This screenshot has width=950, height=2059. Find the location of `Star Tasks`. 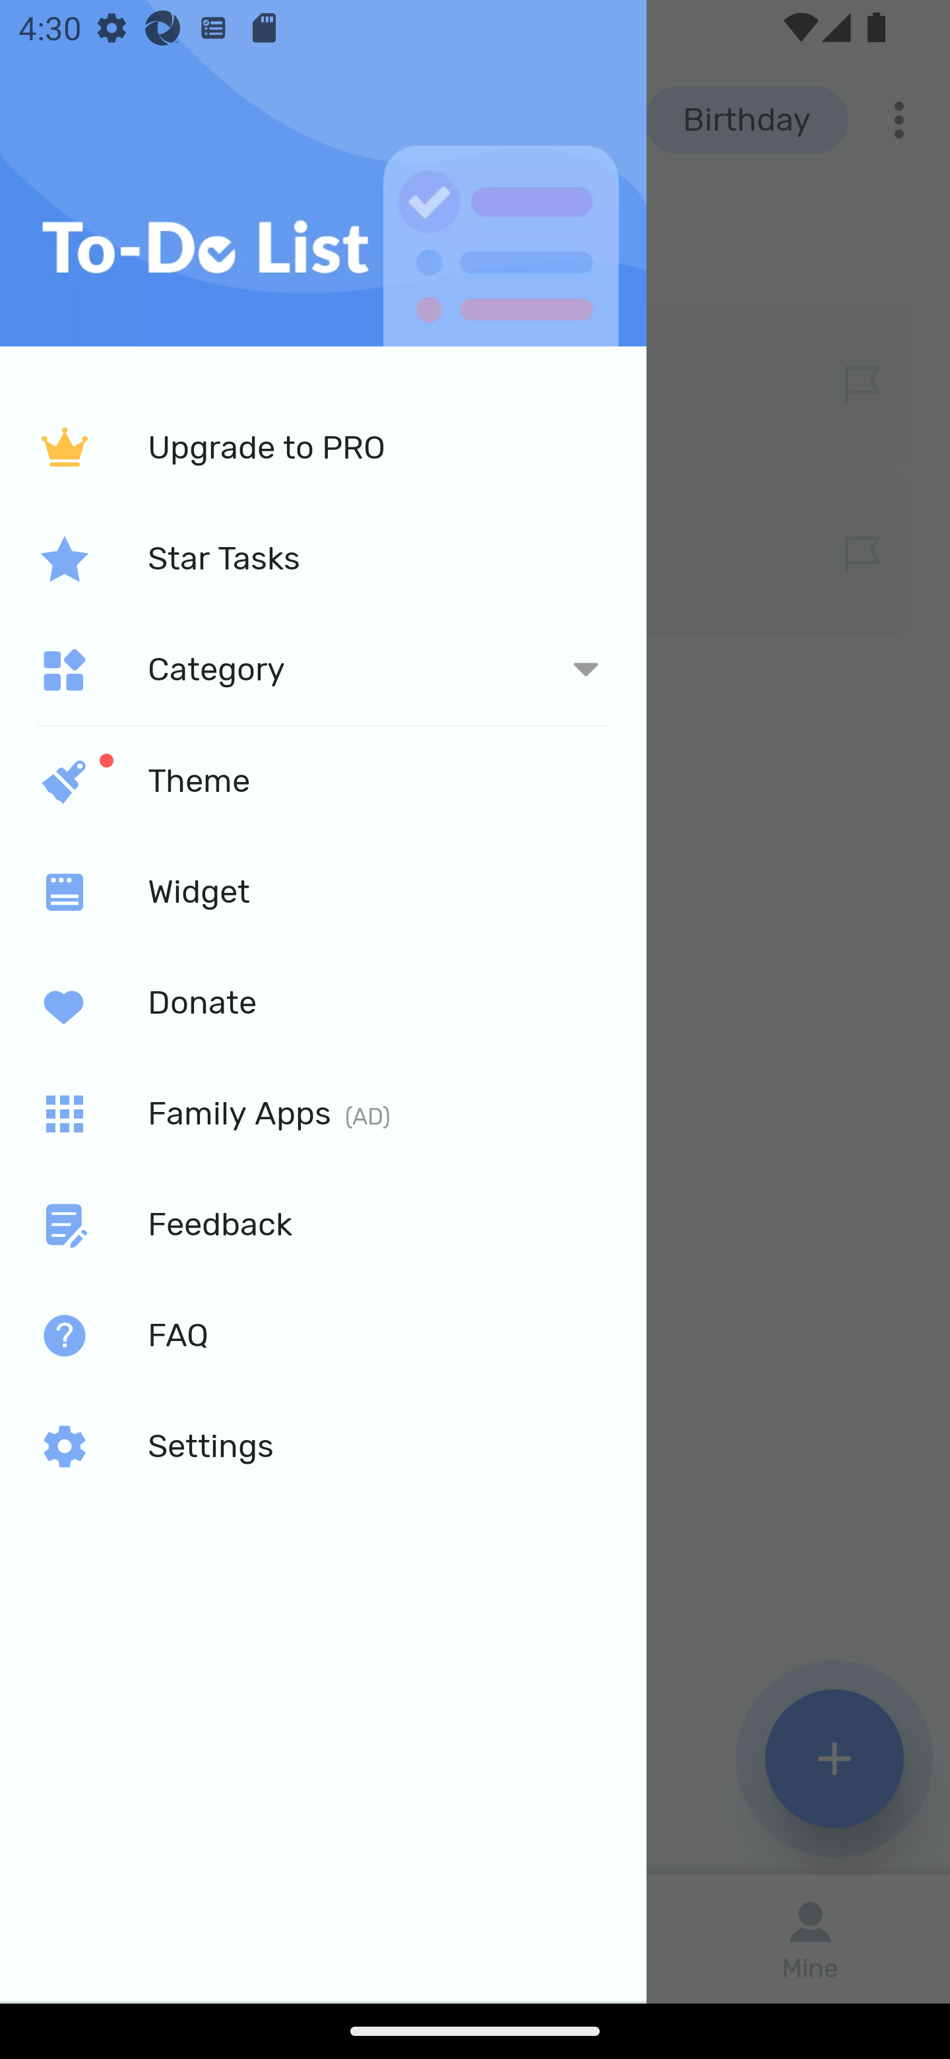

Star Tasks is located at coordinates (323, 558).